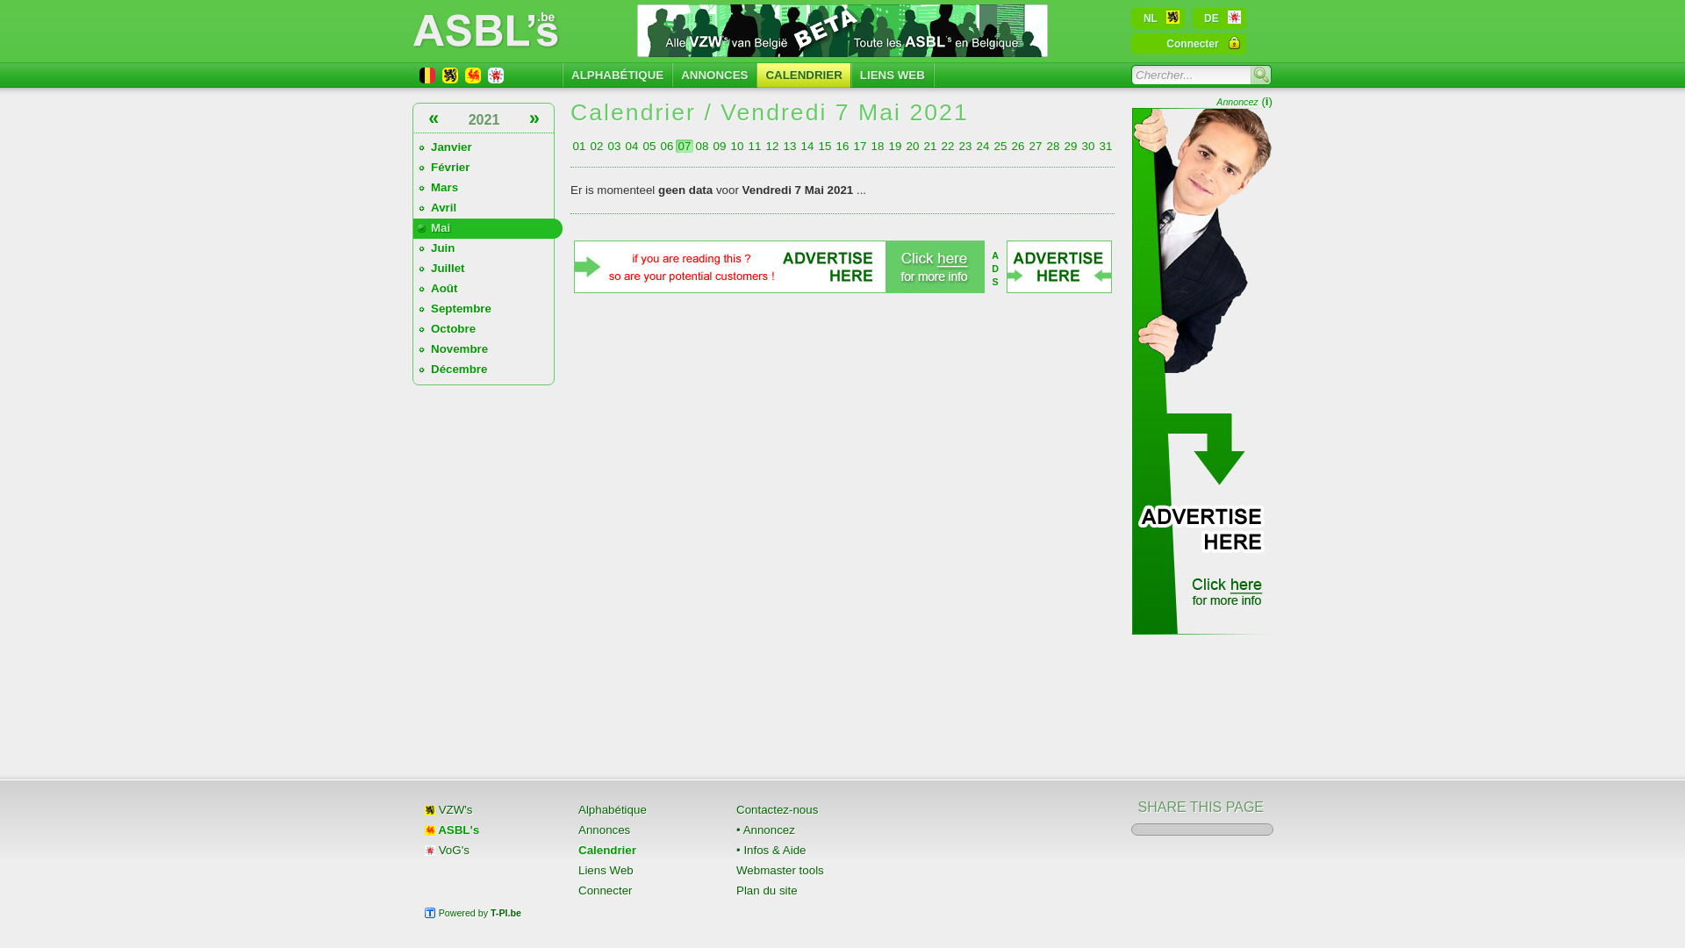  What do you see at coordinates (799, 870) in the screenshot?
I see `Webmaster tools` at bounding box center [799, 870].